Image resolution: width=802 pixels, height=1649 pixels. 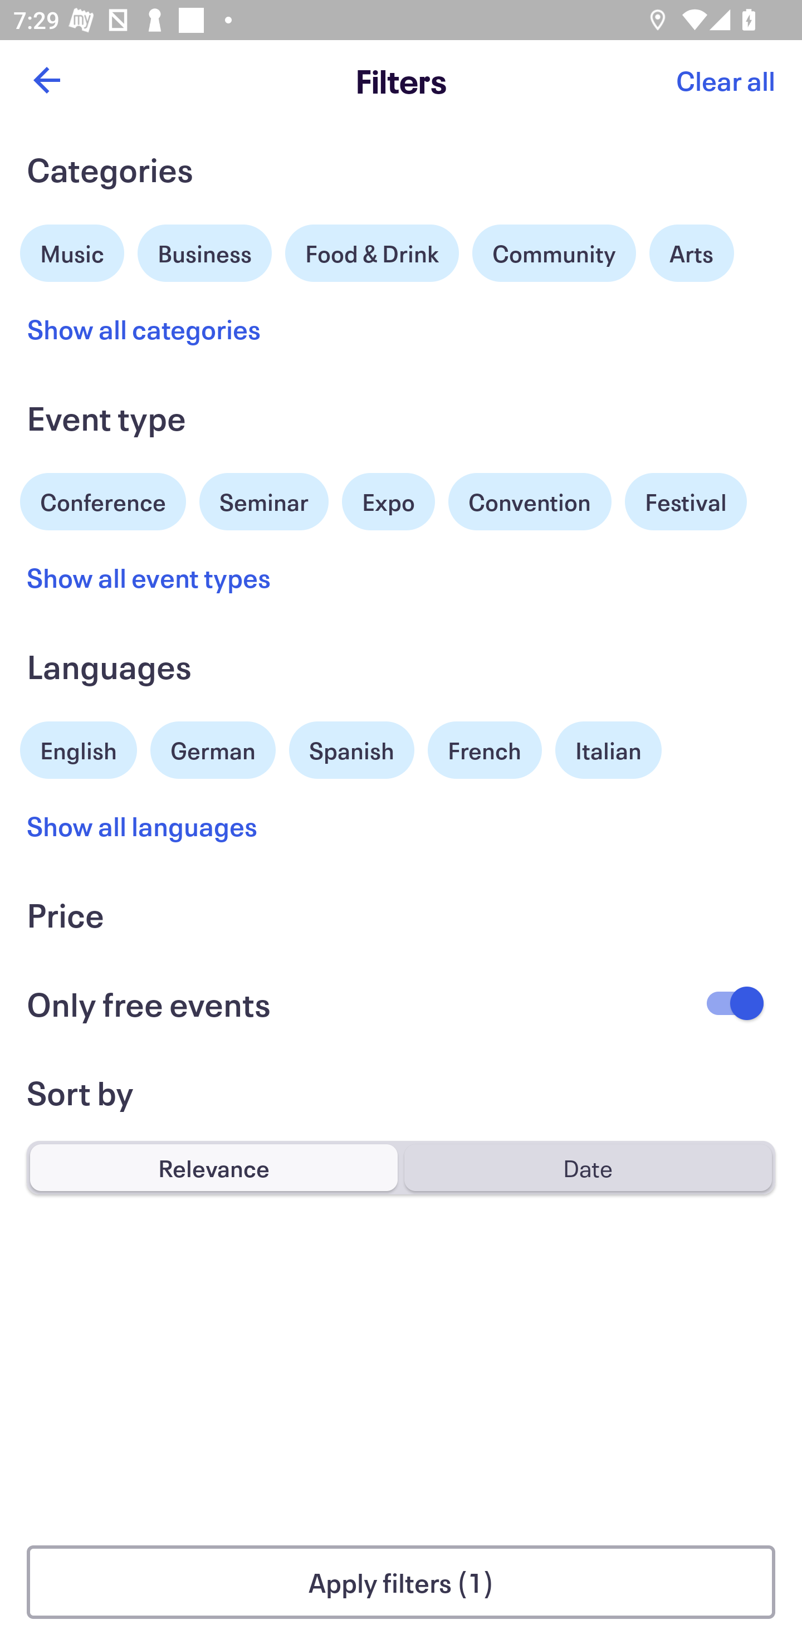 I want to click on Show all categories, so click(x=144, y=329).